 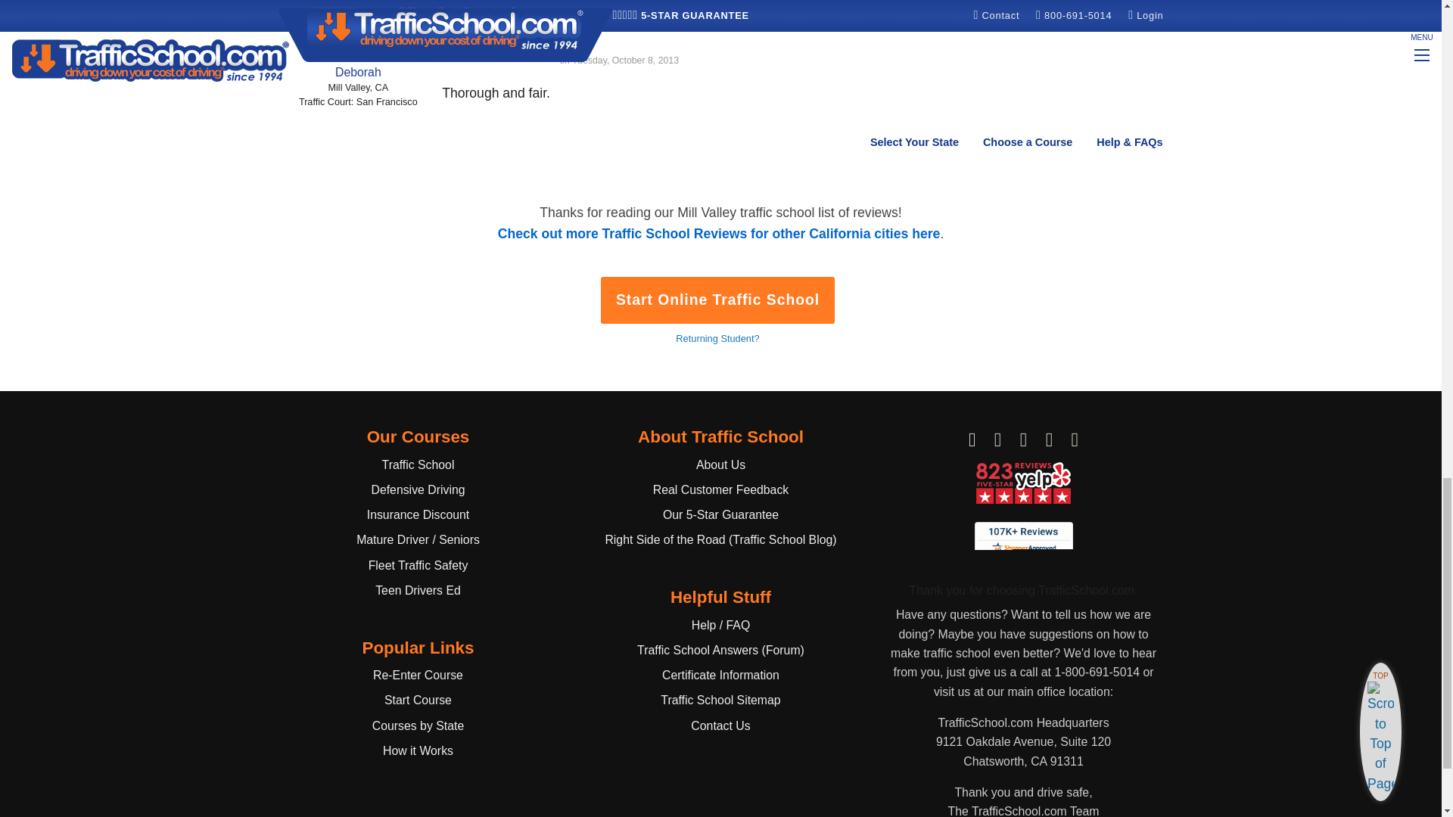 I want to click on Traffic School Registration, so click(x=418, y=700).